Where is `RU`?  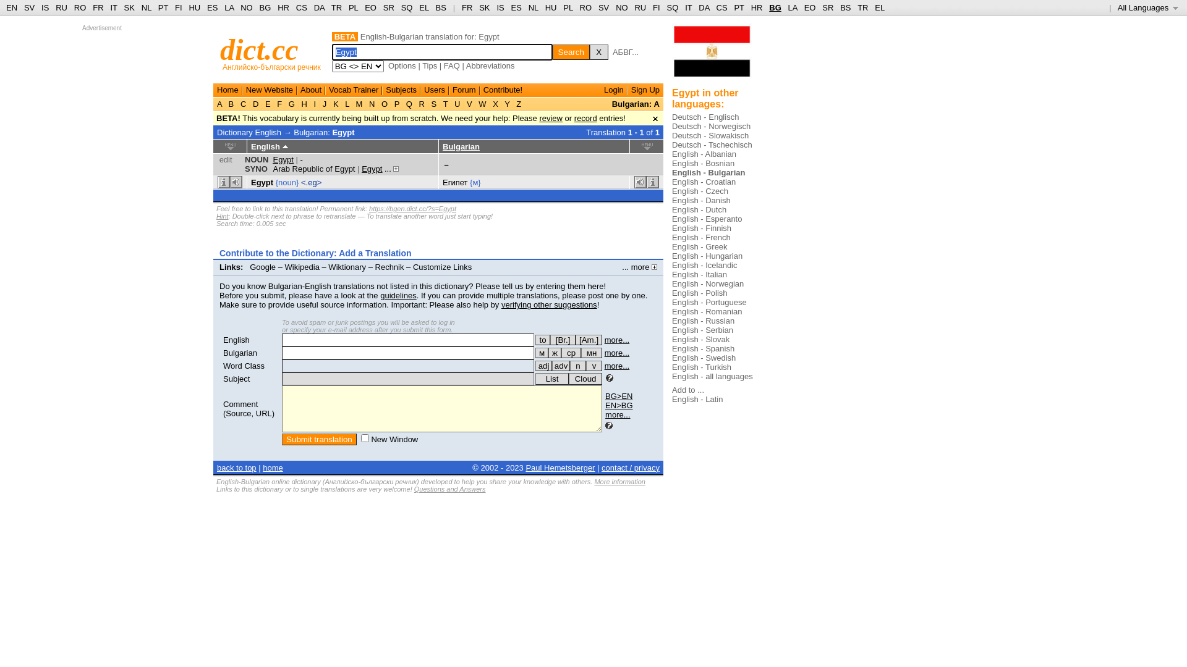
RU is located at coordinates (640, 7).